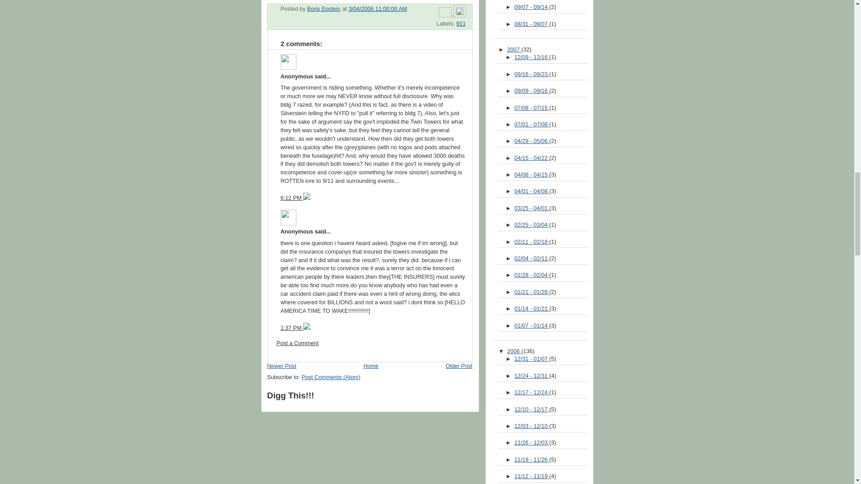  Describe the element at coordinates (291, 328) in the screenshot. I see `1:37 PM` at that location.